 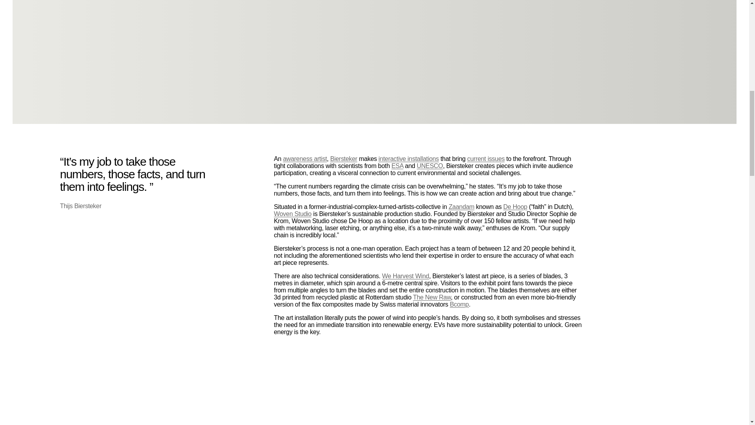 What do you see at coordinates (409, 158) in the screenshot?
I see `interactive installations` at bounding box center [409, 158].